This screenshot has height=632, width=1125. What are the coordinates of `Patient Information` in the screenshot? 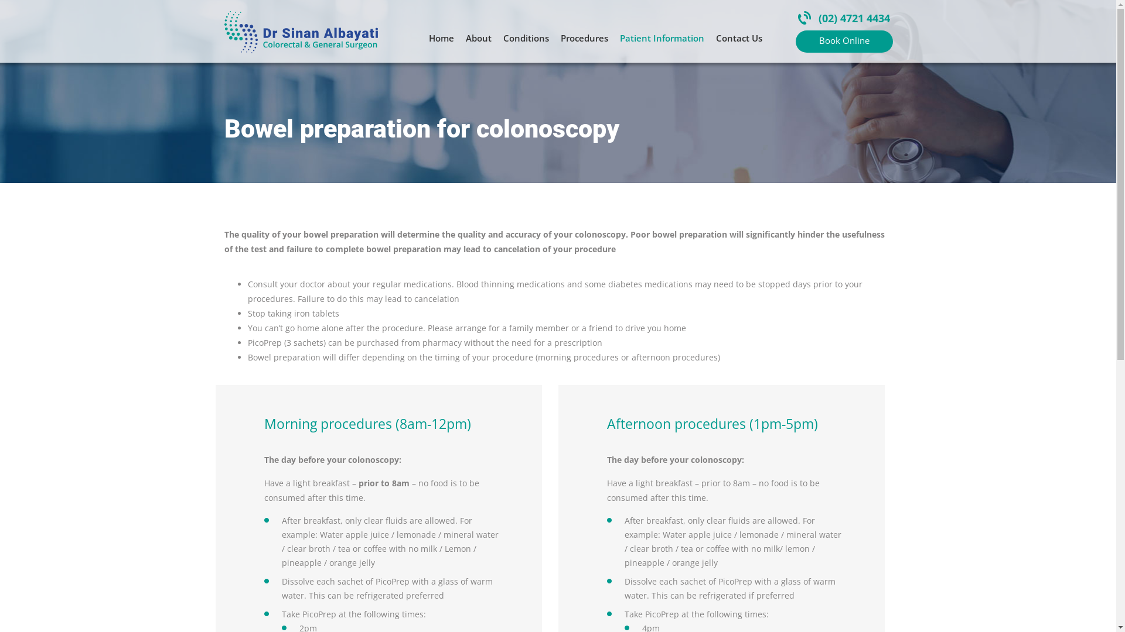 It's located at (662, 38).